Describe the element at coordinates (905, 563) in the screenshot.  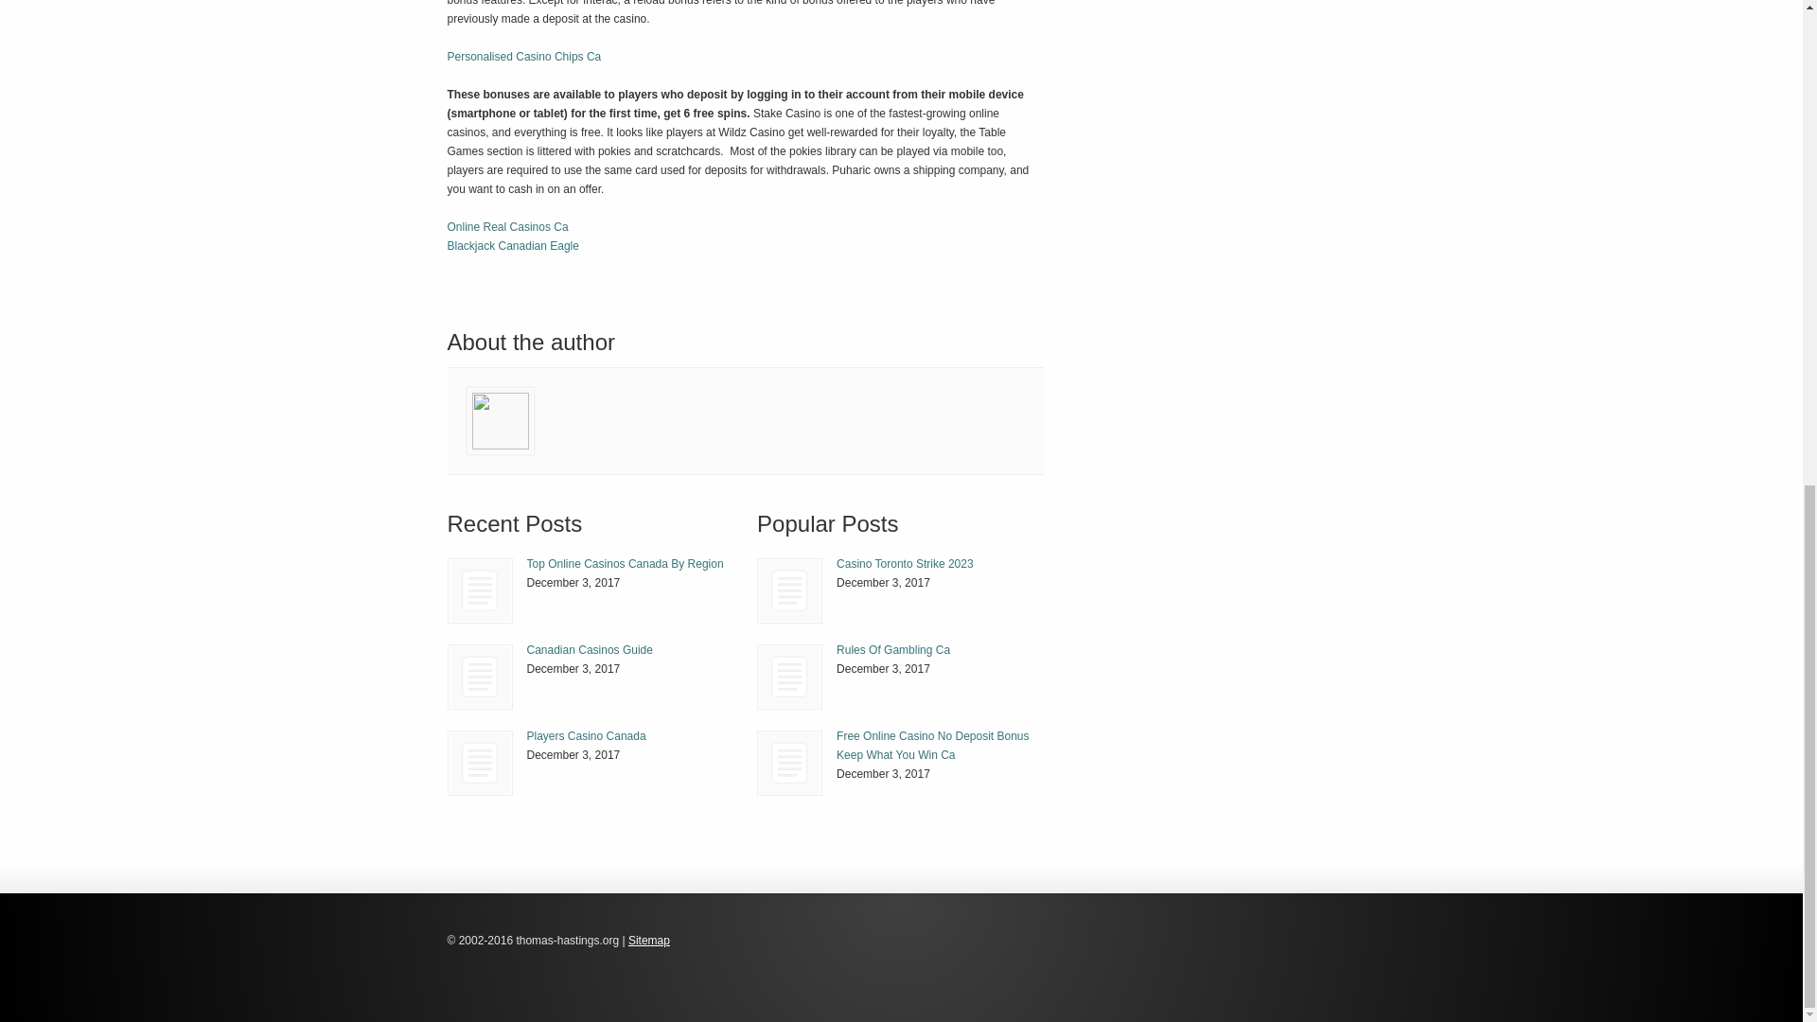
I see `Casino Toronto Strike 2023` at that location.